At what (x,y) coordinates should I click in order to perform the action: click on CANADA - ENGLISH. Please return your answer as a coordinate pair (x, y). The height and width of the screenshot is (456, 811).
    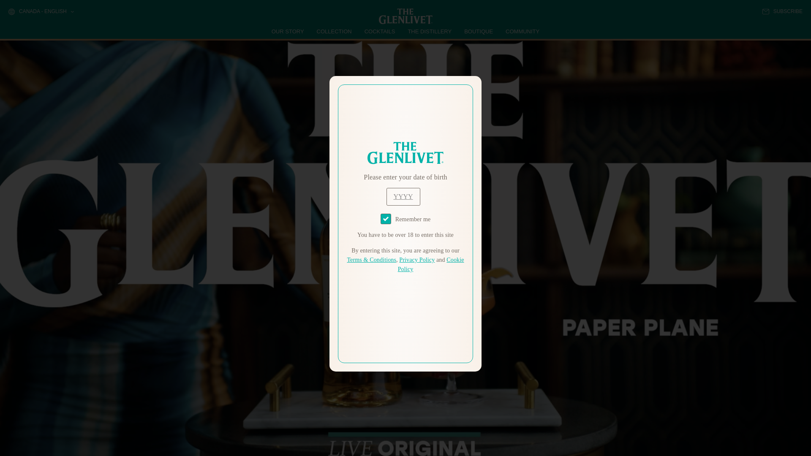
    Looking at the image, I should click on (41, 12).